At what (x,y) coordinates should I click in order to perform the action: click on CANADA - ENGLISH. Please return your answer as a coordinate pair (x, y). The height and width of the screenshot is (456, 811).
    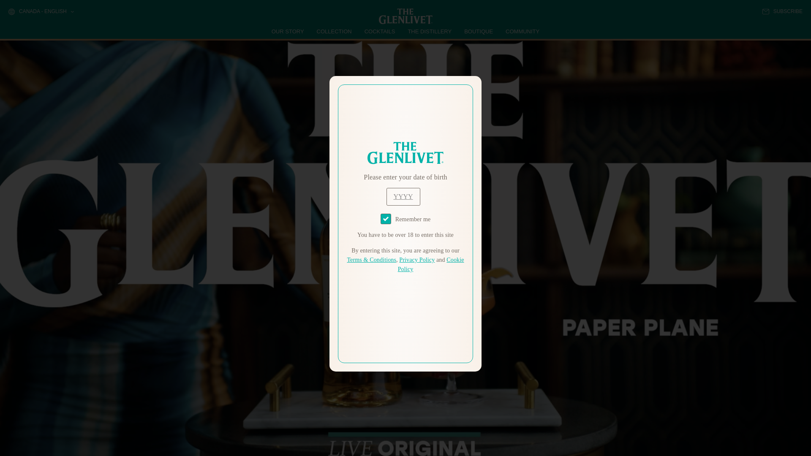
    Looking at the image, I should click on (41, 12).